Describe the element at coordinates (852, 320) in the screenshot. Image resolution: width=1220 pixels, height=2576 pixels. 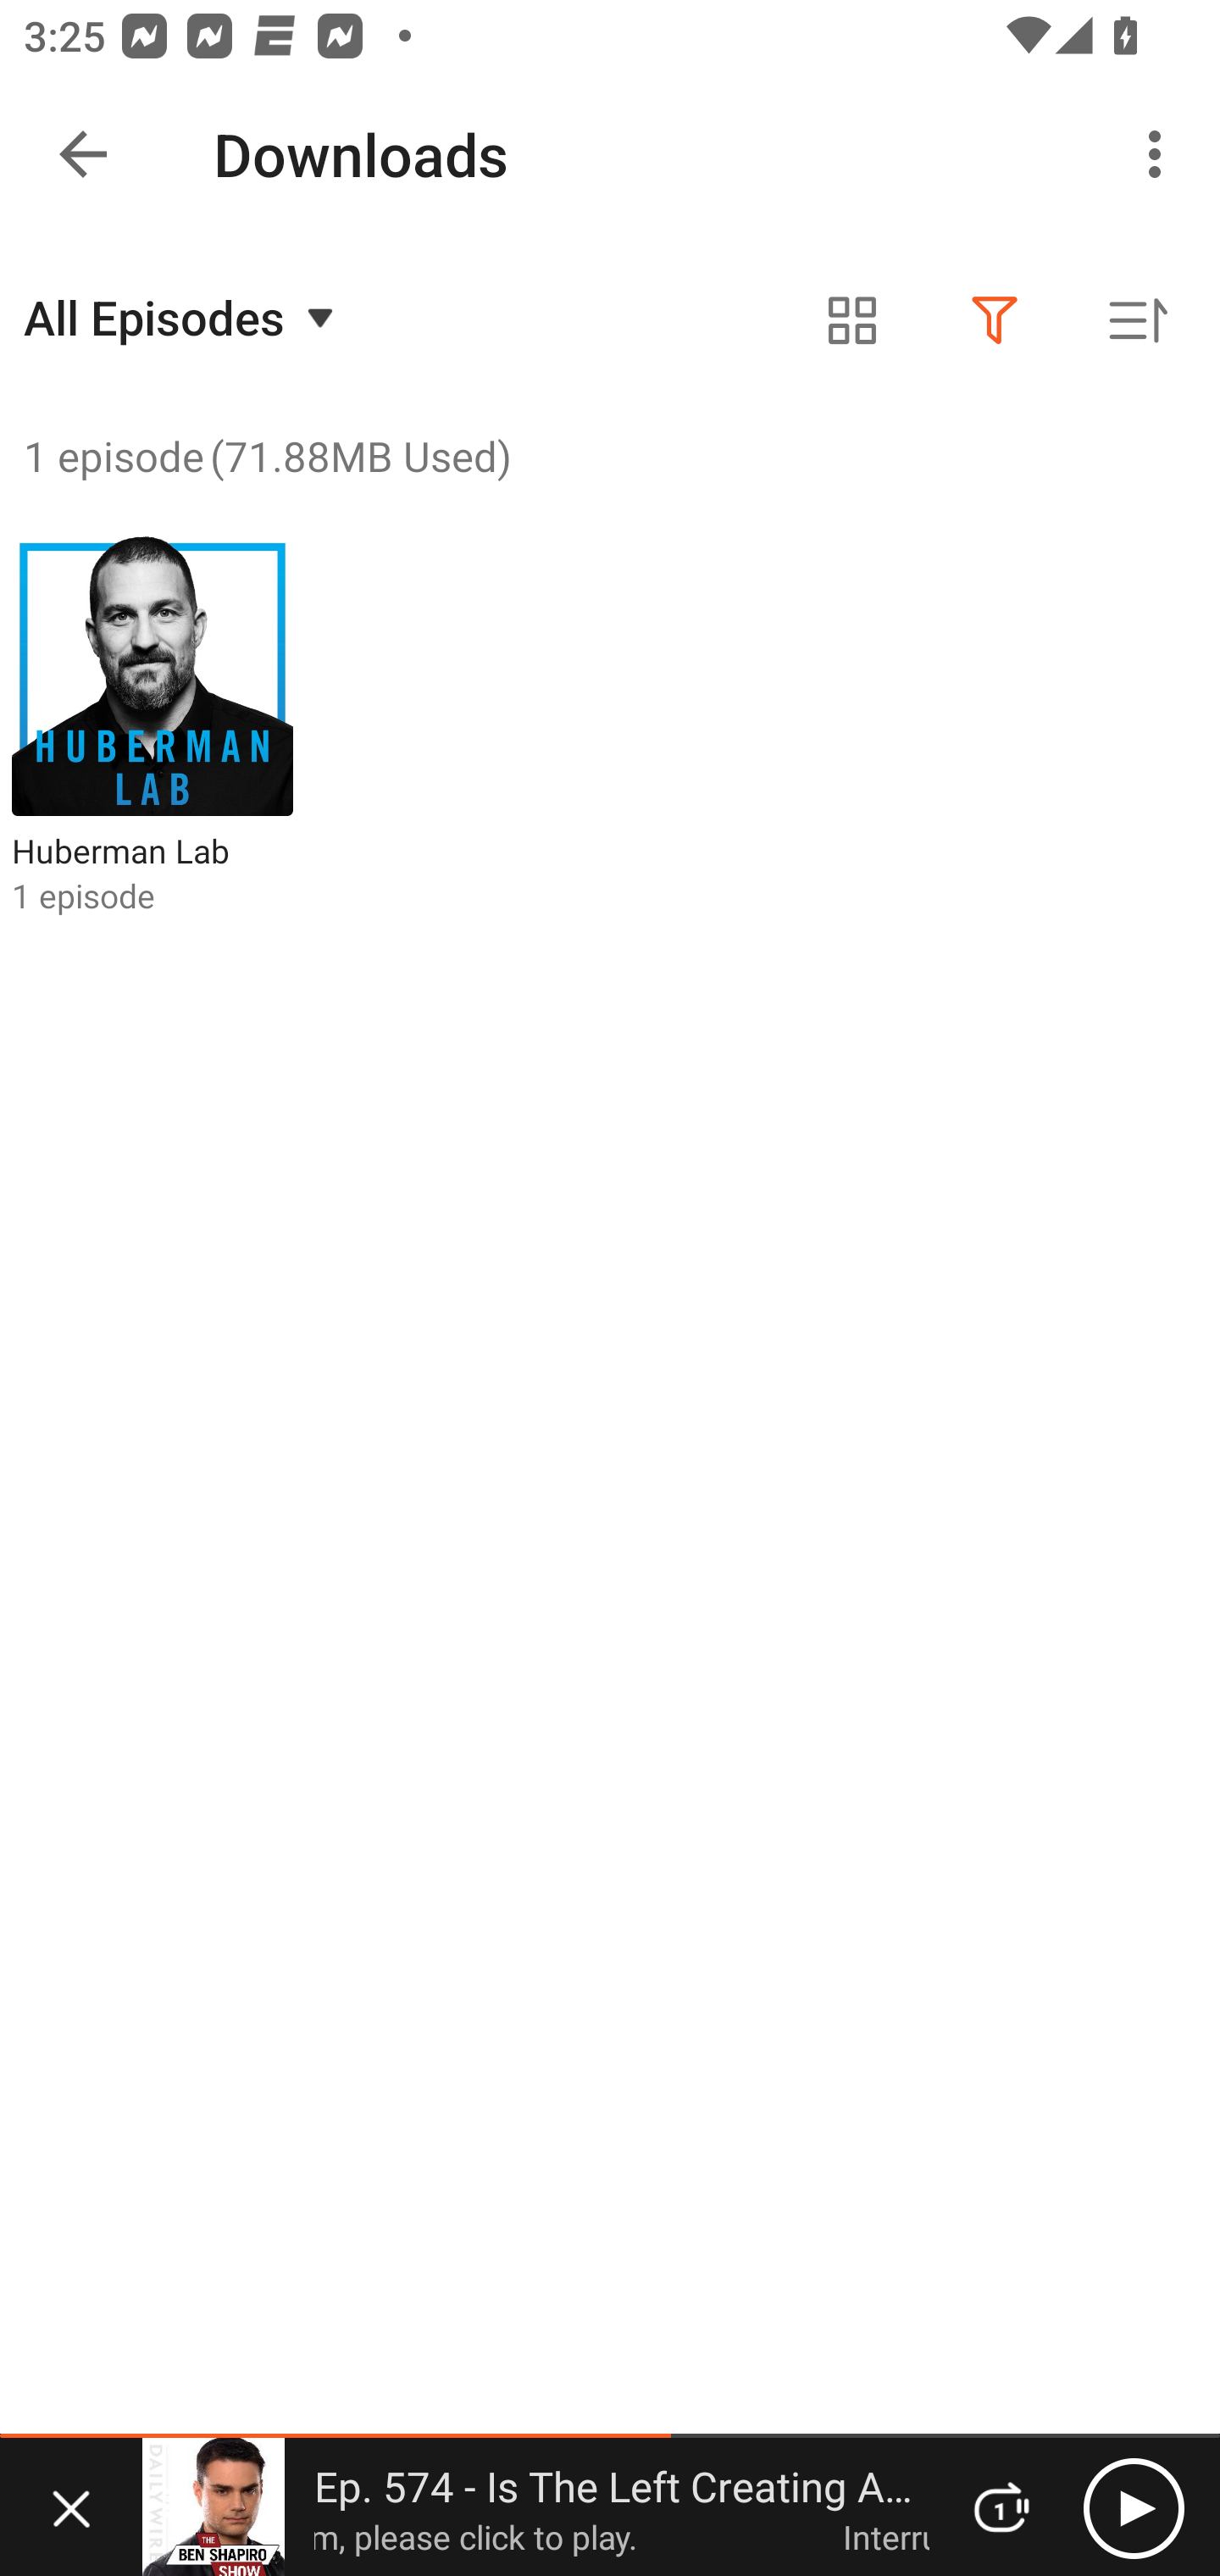
I see `` at that location.